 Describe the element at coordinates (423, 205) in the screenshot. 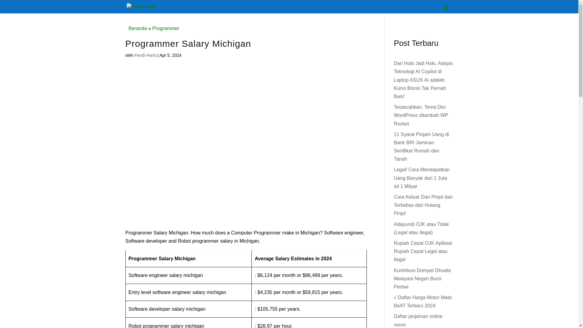

I see `Cara Keluar Dari Pinjol dan Terbebas dari Hutang Pinjol` at that location.